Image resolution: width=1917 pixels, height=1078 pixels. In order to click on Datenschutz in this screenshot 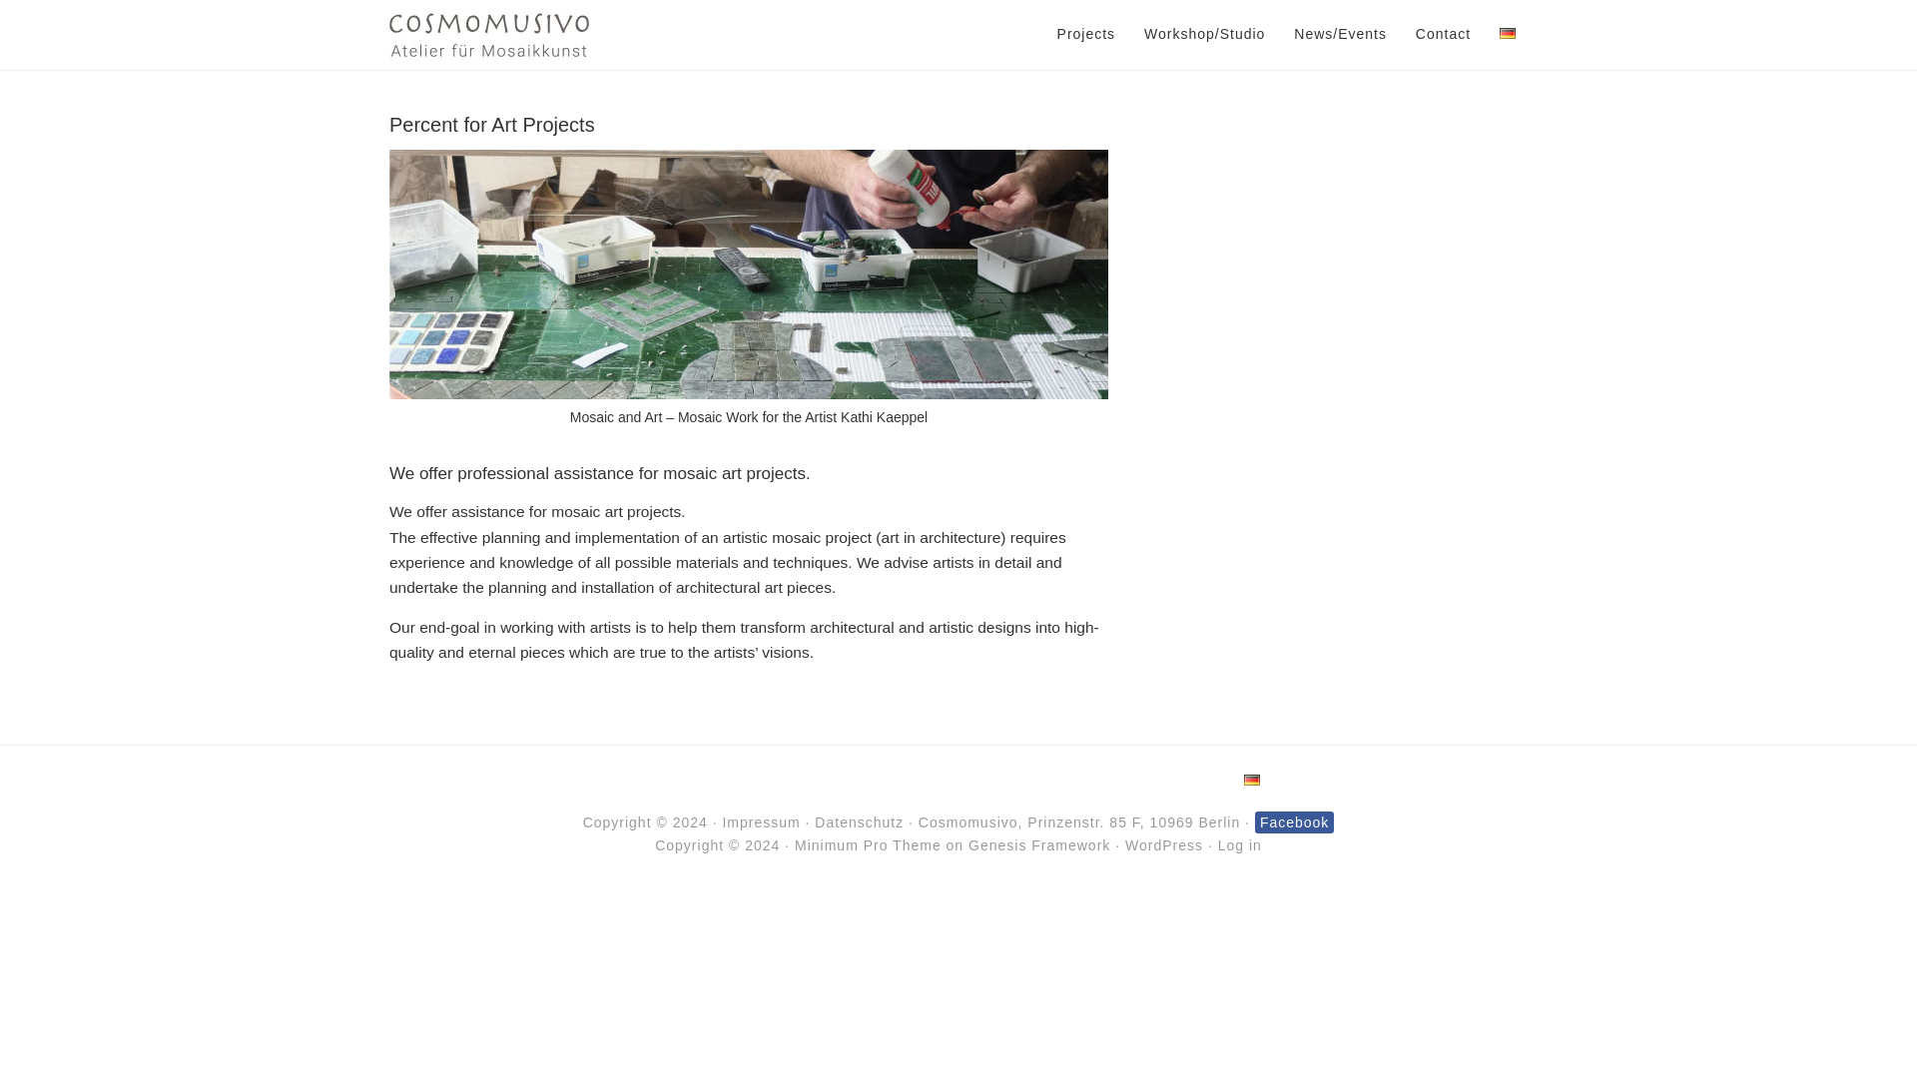, I will do `click(859, 822)`.